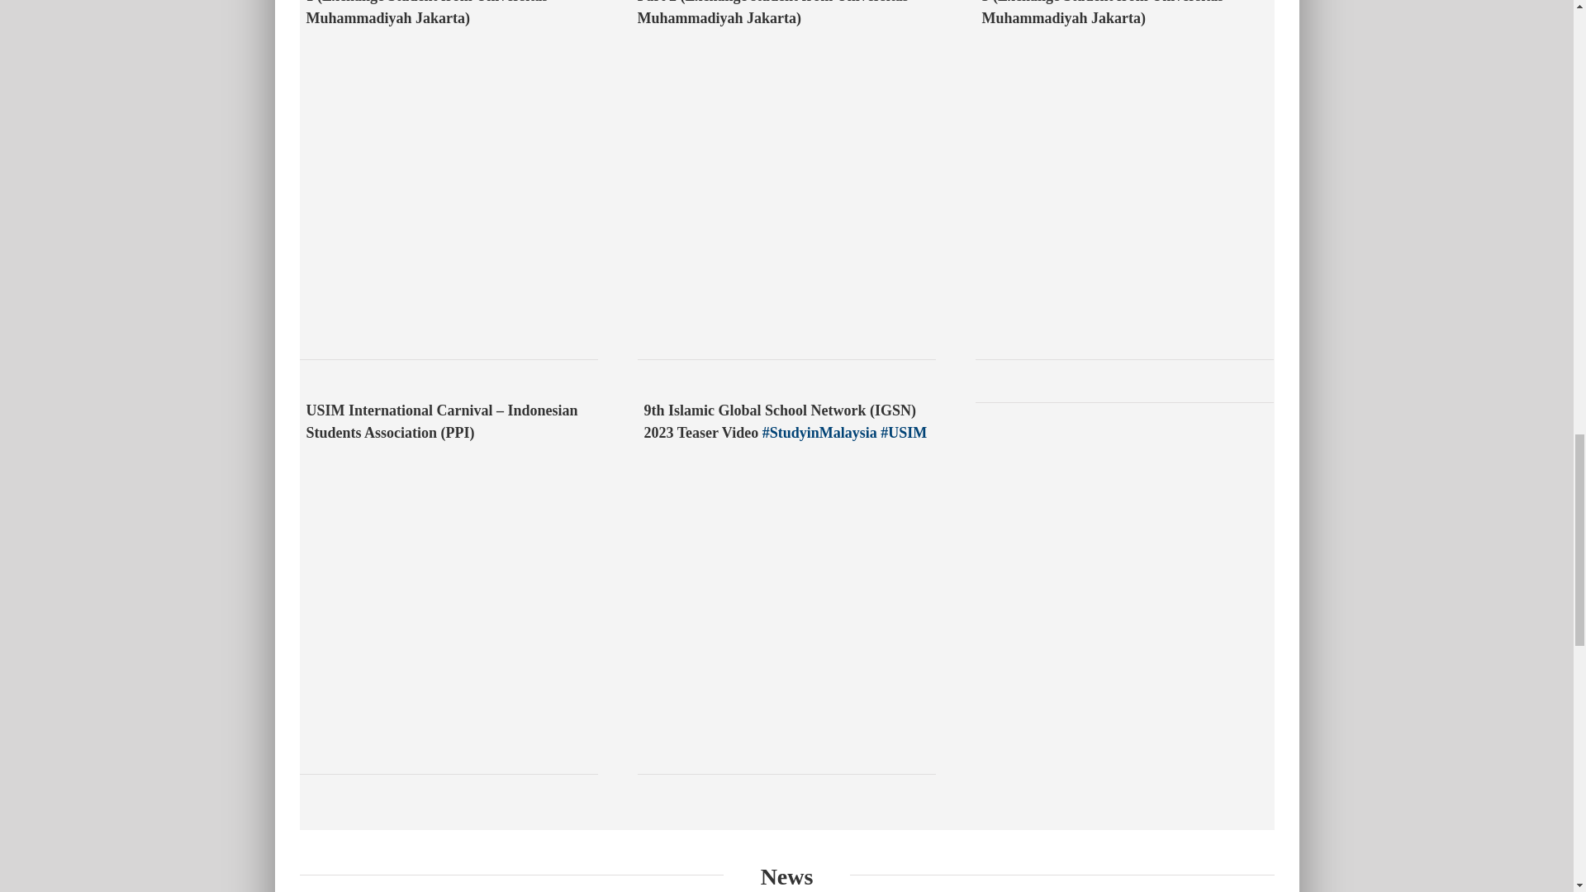 The image size is (1586, 892). Describe the element at coordinates (547, 608) in the screenshot. I see `YouTube video player` at that location.